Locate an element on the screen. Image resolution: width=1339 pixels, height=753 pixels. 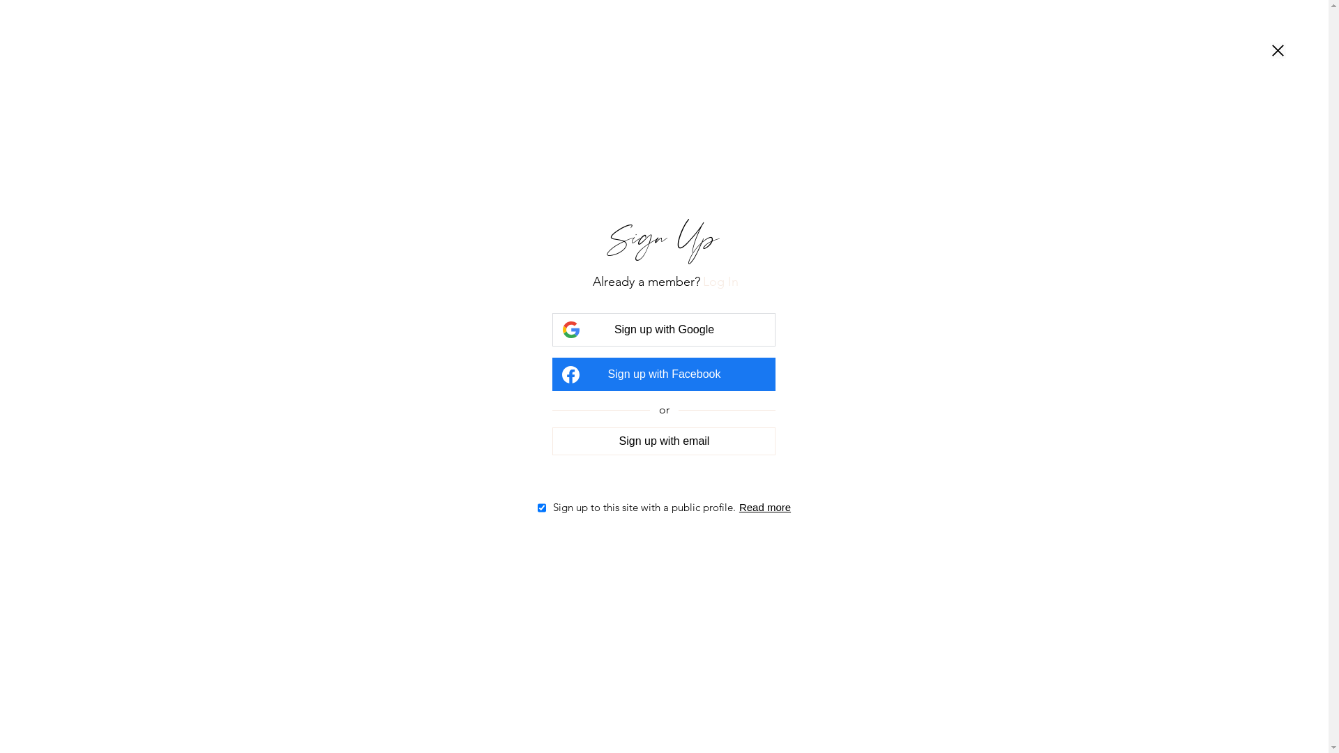
Sign up with email is located at coordinates (664, 441).